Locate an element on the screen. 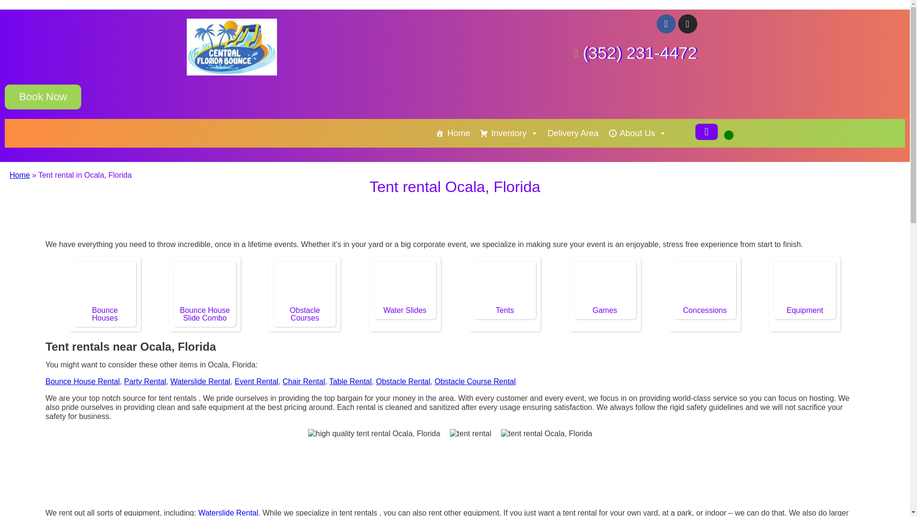 This screenshot has width=917, height=516. Games is located at coordinates (605, 285).